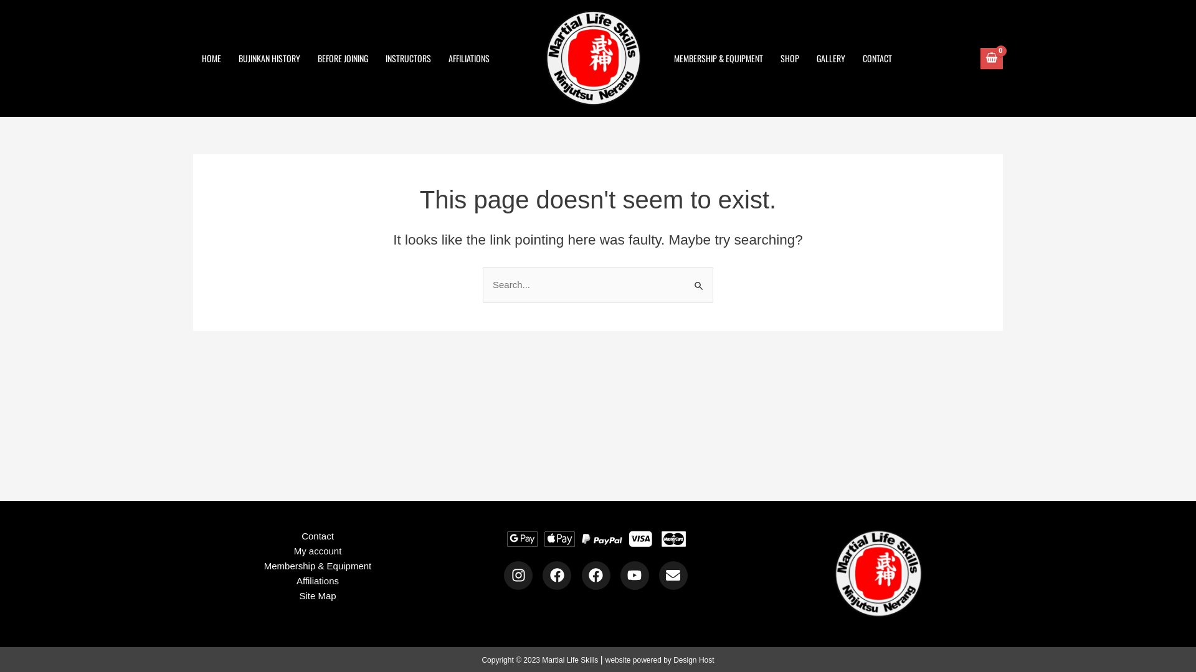  Describe the element at coordinates (318, 536) in the screenshot. I see `Contact` at that location.